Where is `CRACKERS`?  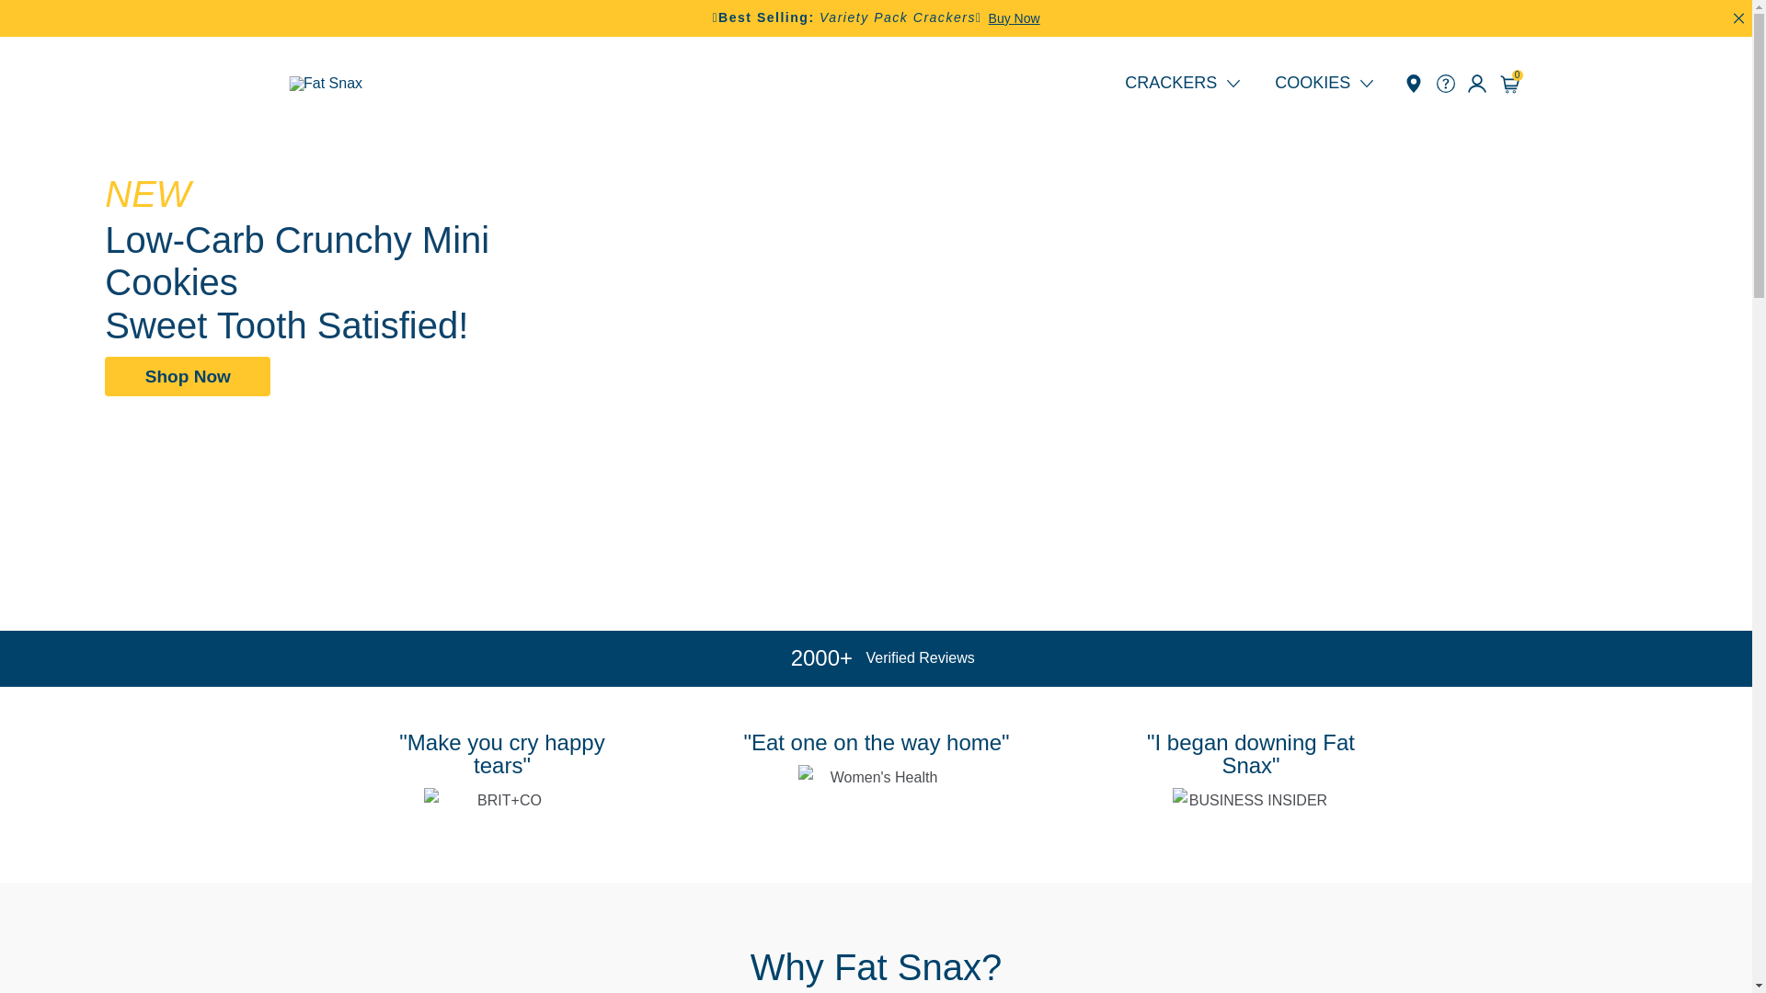 CRACKERS is located at coordinates (1191, 84).